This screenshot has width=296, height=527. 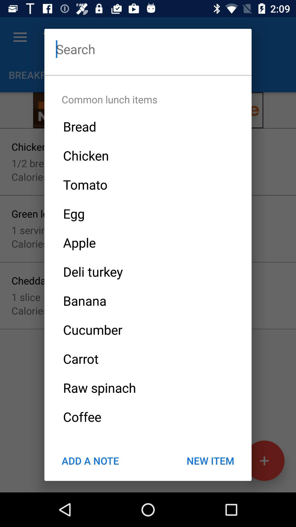 I want to click on search option, so click(x=148, y=49).